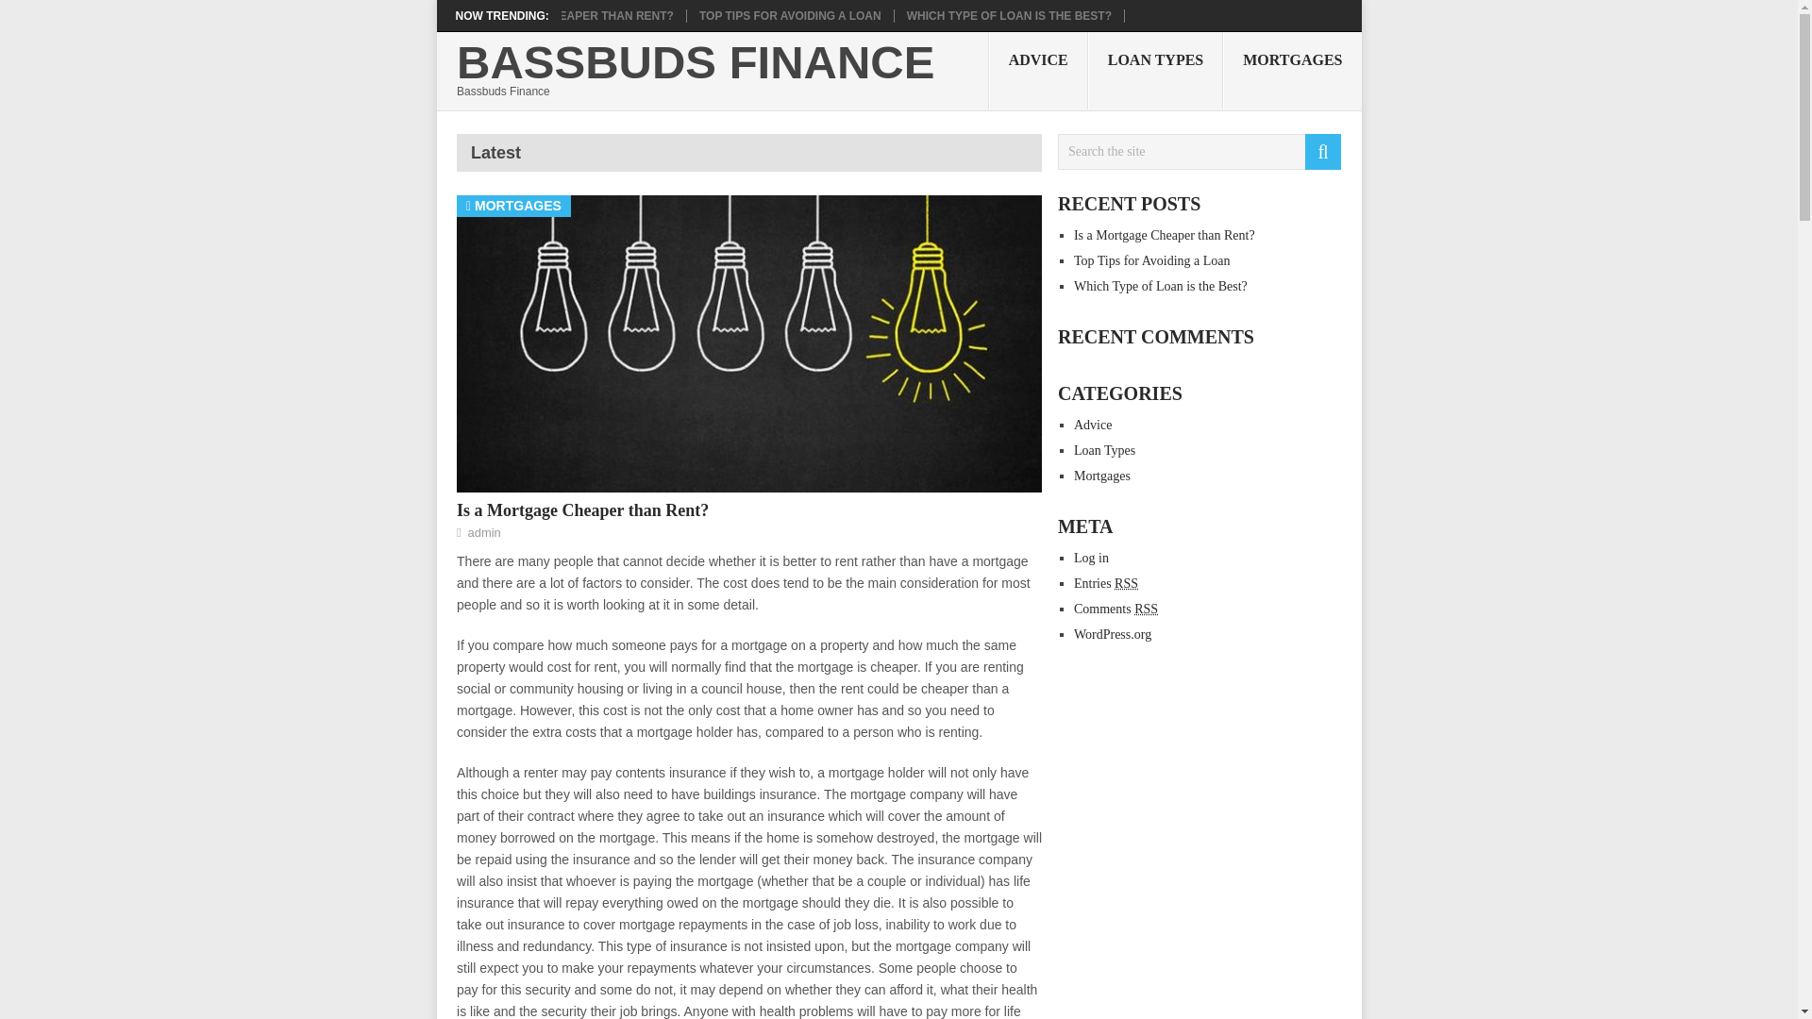 Image resolution: width=1812 pixels, height=1019 pixels. I want to click on Is a Mortgage Cheaper than Rent?, so click(562, 15).